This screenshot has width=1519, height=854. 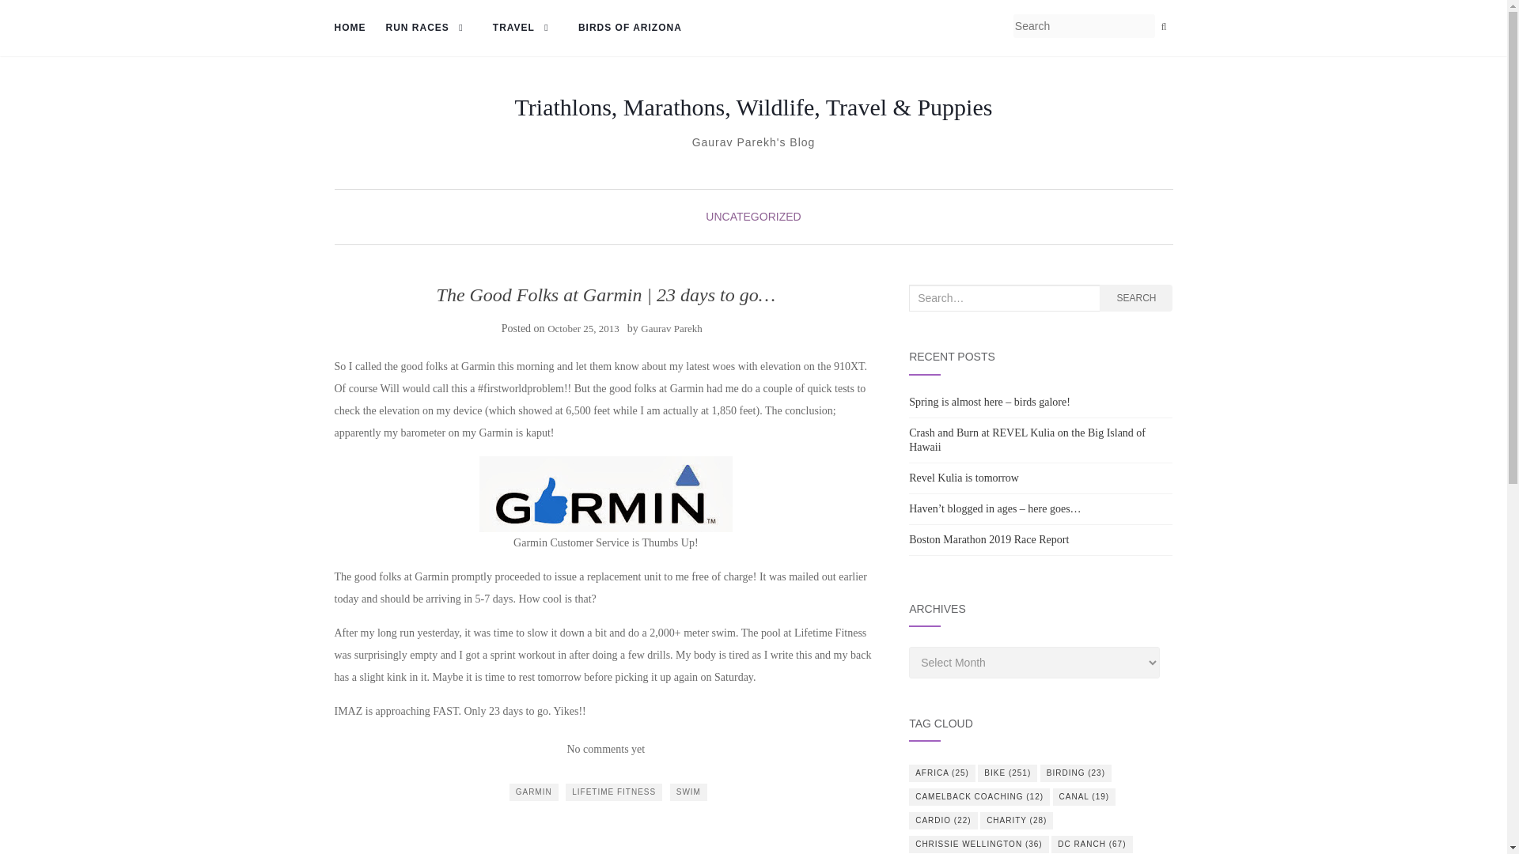 I want to click on Search for:, so click(x=1004, y=297).